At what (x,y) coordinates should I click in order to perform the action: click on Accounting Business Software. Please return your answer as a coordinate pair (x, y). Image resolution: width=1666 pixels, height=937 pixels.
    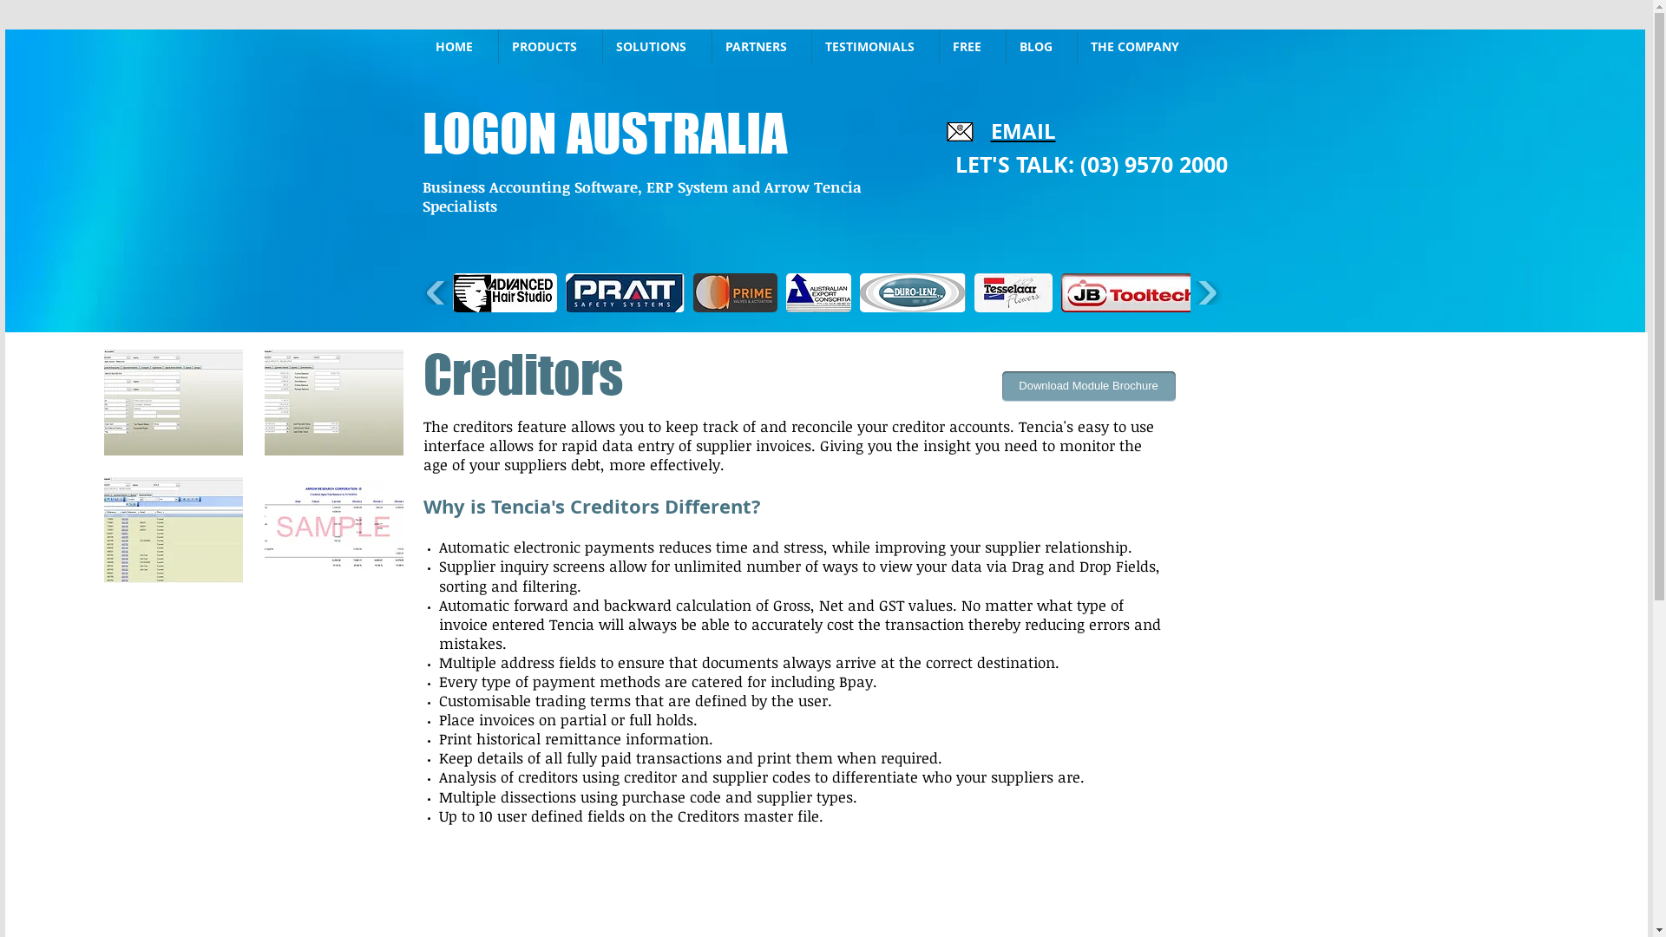
    Looking at the image, I should click on (825, 189).